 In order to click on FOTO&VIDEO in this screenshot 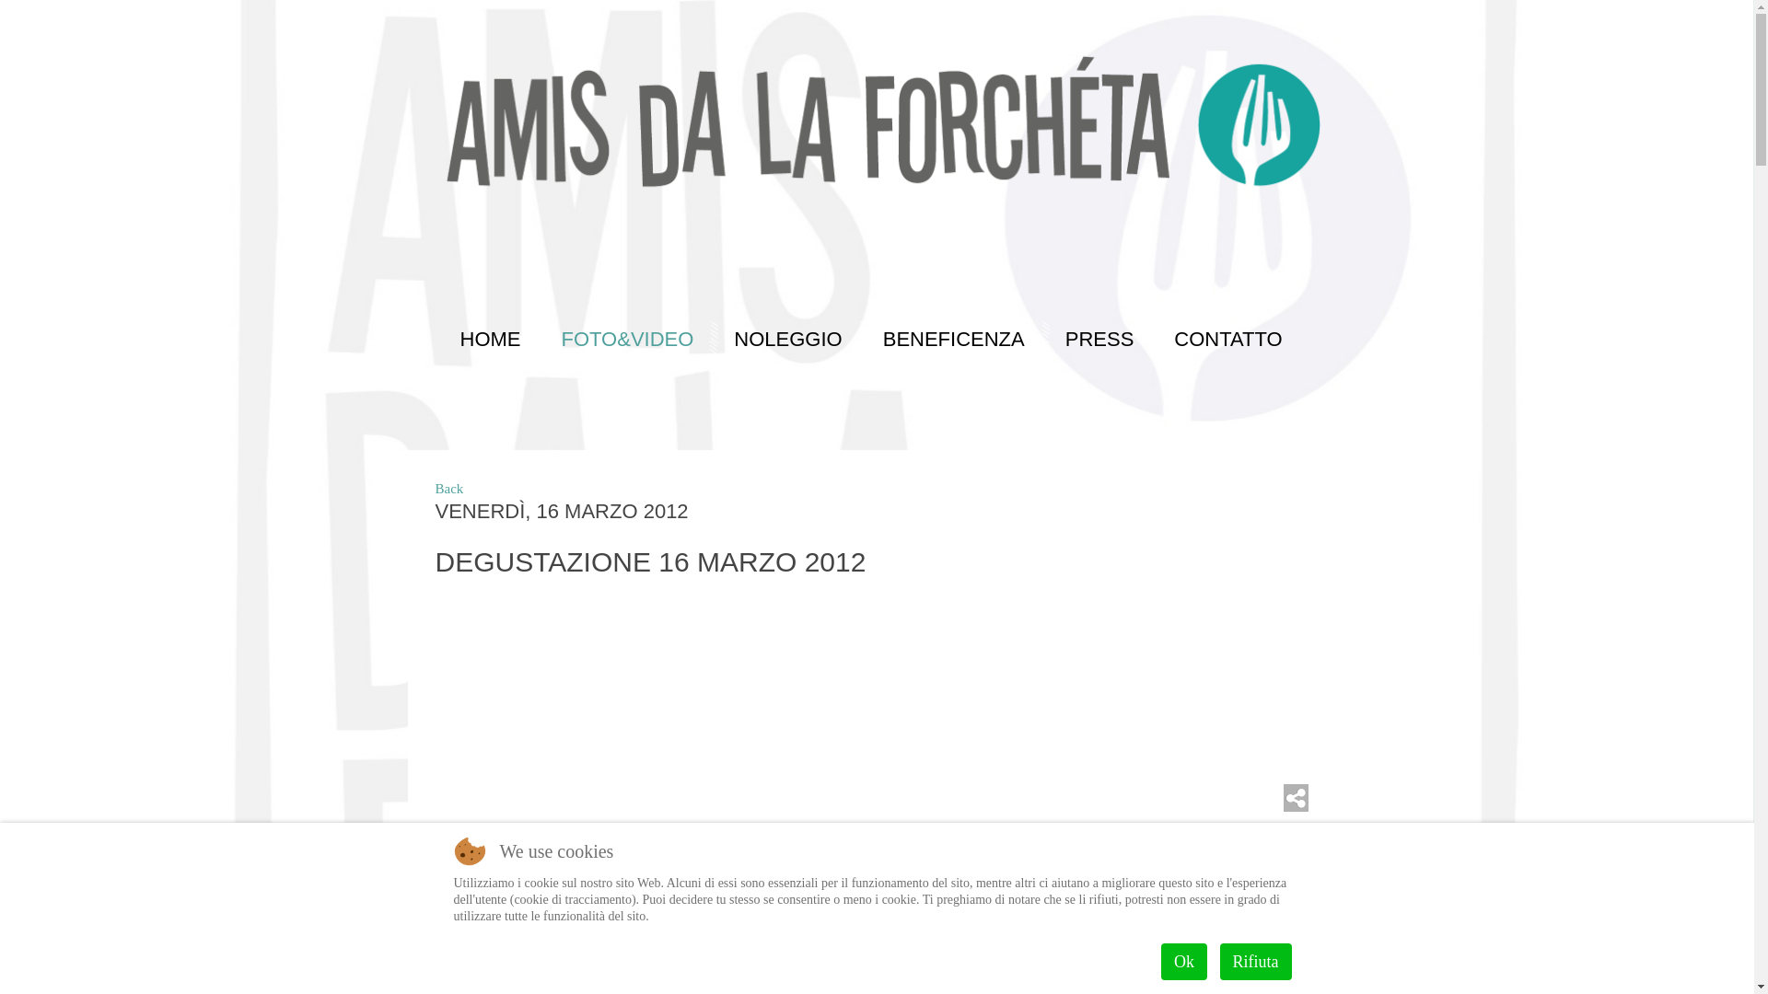, I will do `click(622, 340)`.